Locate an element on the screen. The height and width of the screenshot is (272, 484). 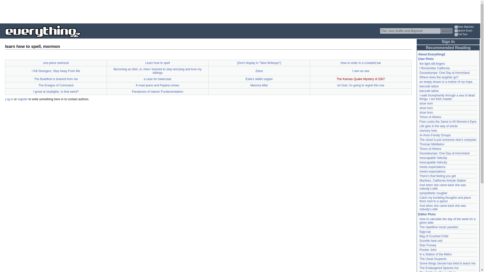
Learn how to spell is located at coordinates (157, 63).